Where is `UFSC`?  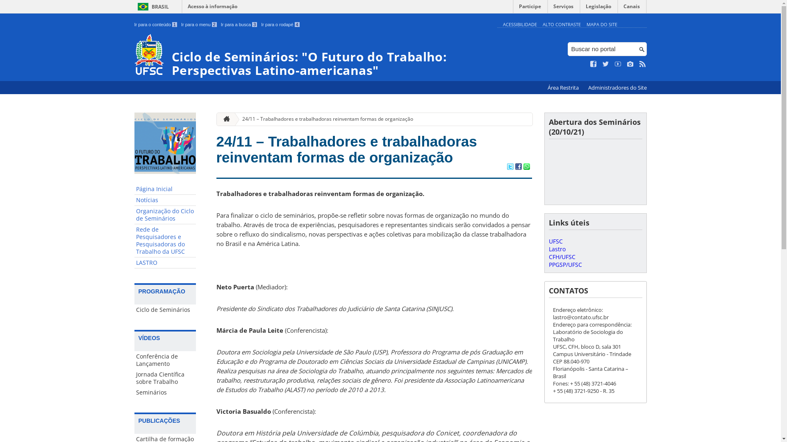
UFSC is located at coordinates (555, 241).